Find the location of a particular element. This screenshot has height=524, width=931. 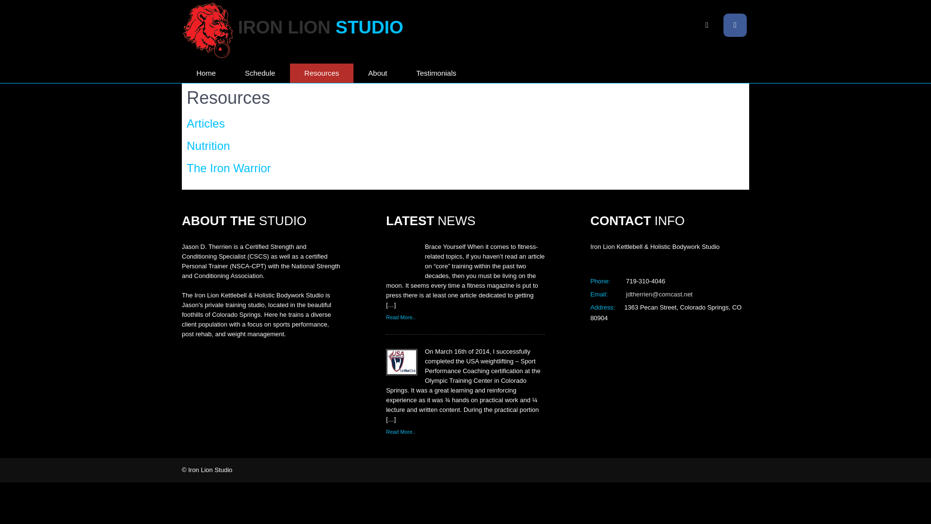

Testimonials is located at coordinates (436, 73).